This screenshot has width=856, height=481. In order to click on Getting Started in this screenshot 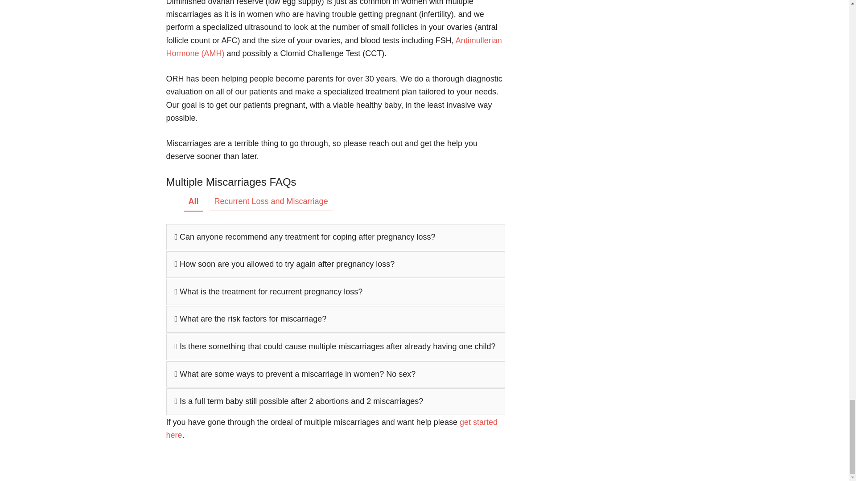, I will do `click(332, 428)`.